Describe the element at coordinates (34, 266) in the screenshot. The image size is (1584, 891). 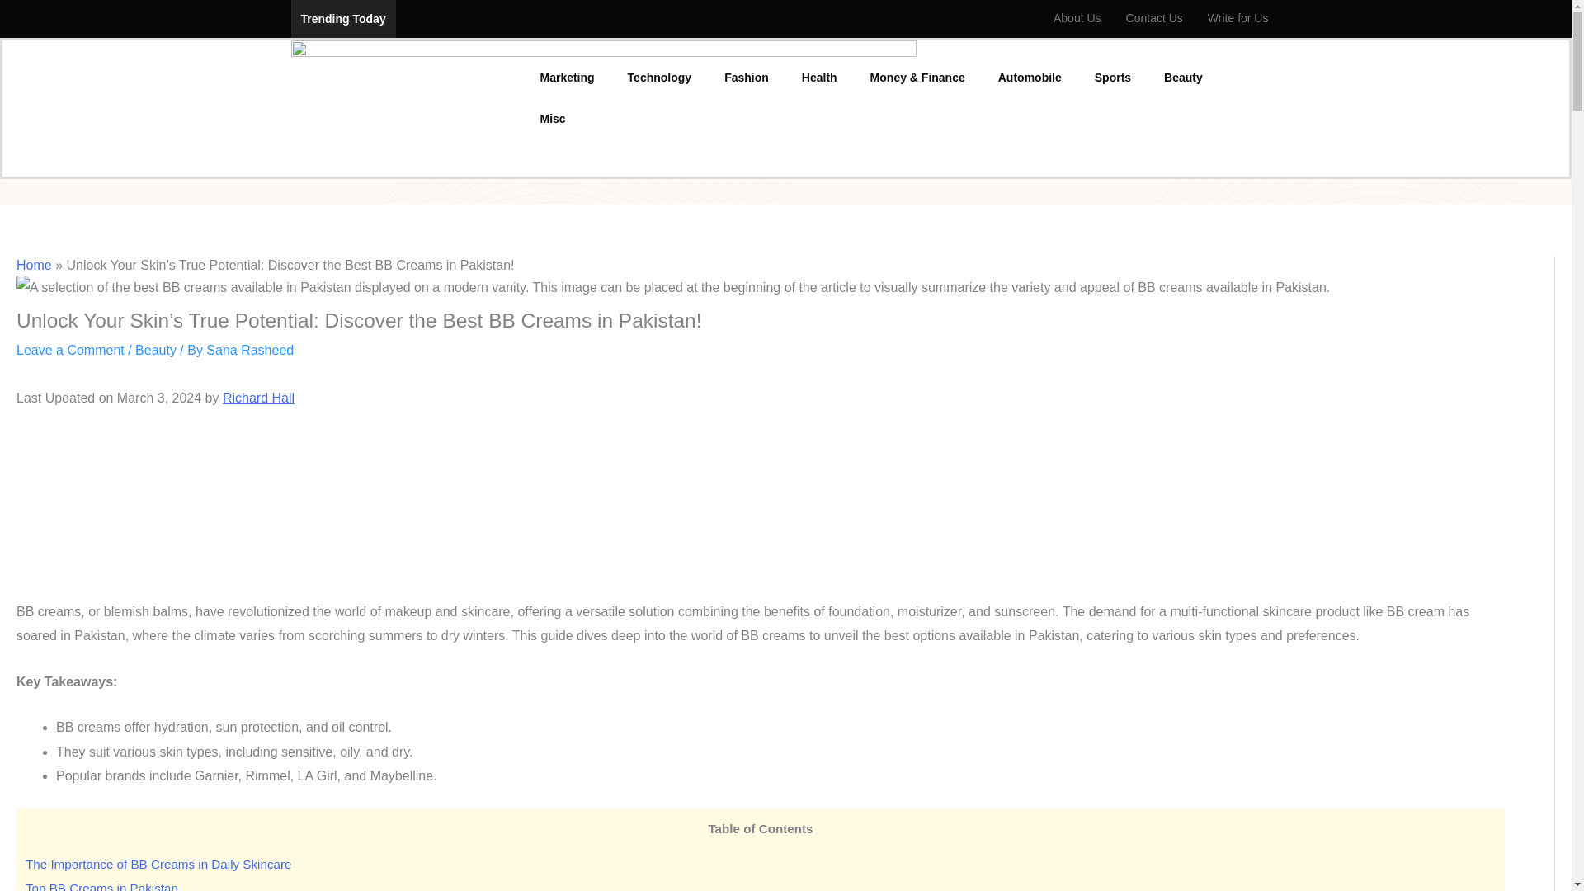
I see `Home` at that location.